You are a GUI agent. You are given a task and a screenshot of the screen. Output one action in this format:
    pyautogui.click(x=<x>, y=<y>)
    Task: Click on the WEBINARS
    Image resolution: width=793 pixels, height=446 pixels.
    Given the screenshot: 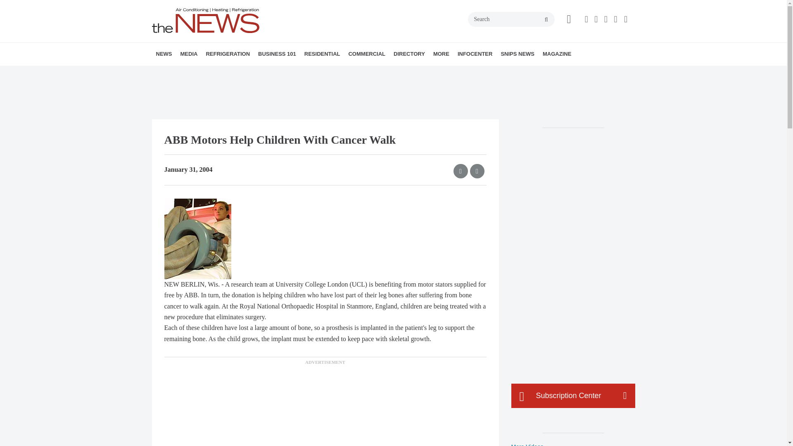 What is the action you would take?
    pyautogui.click(x=238, y=72)
    